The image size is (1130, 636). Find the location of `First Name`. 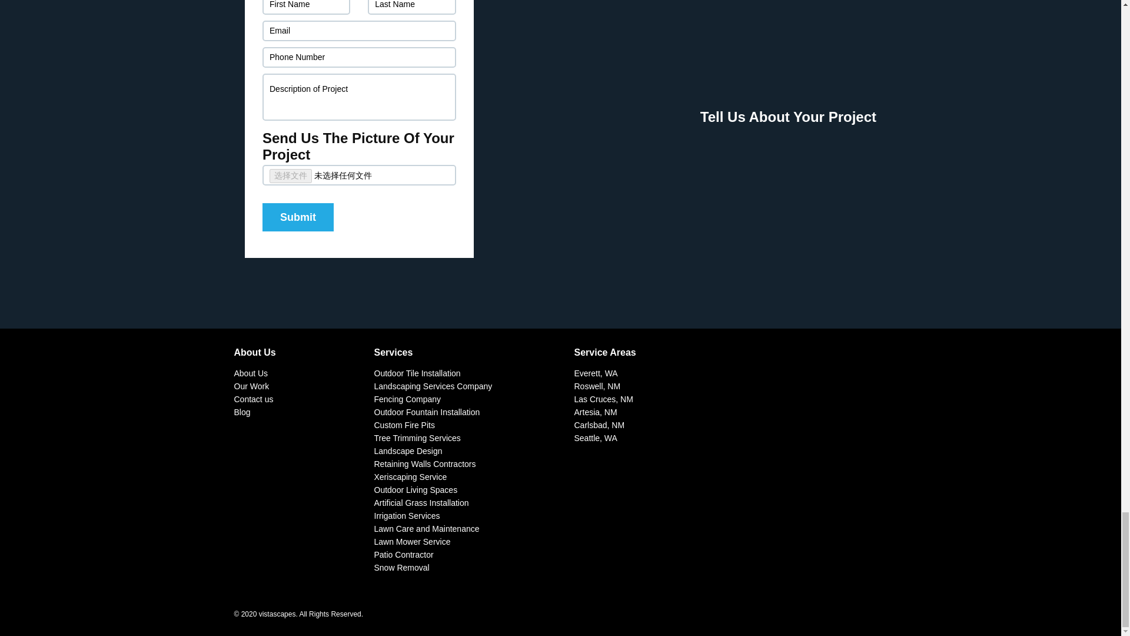

First Name is located at coordinates (306, 7).